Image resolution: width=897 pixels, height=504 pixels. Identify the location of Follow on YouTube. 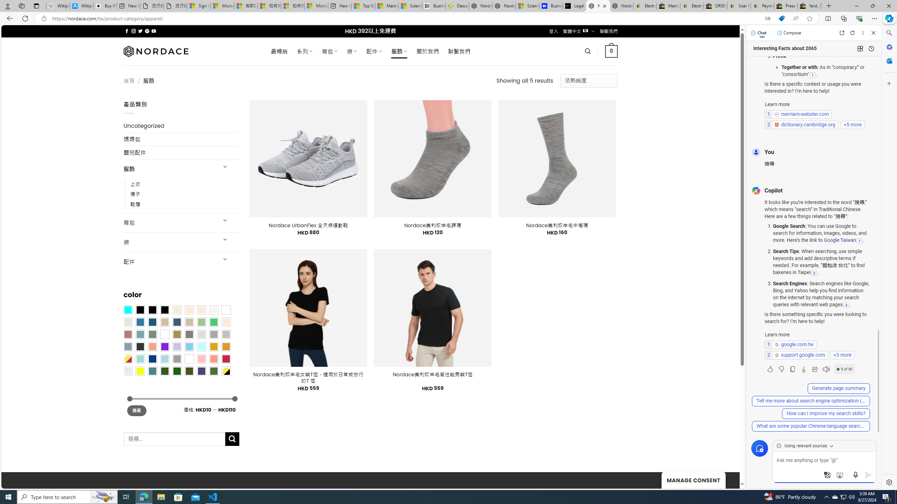
(153, 31).